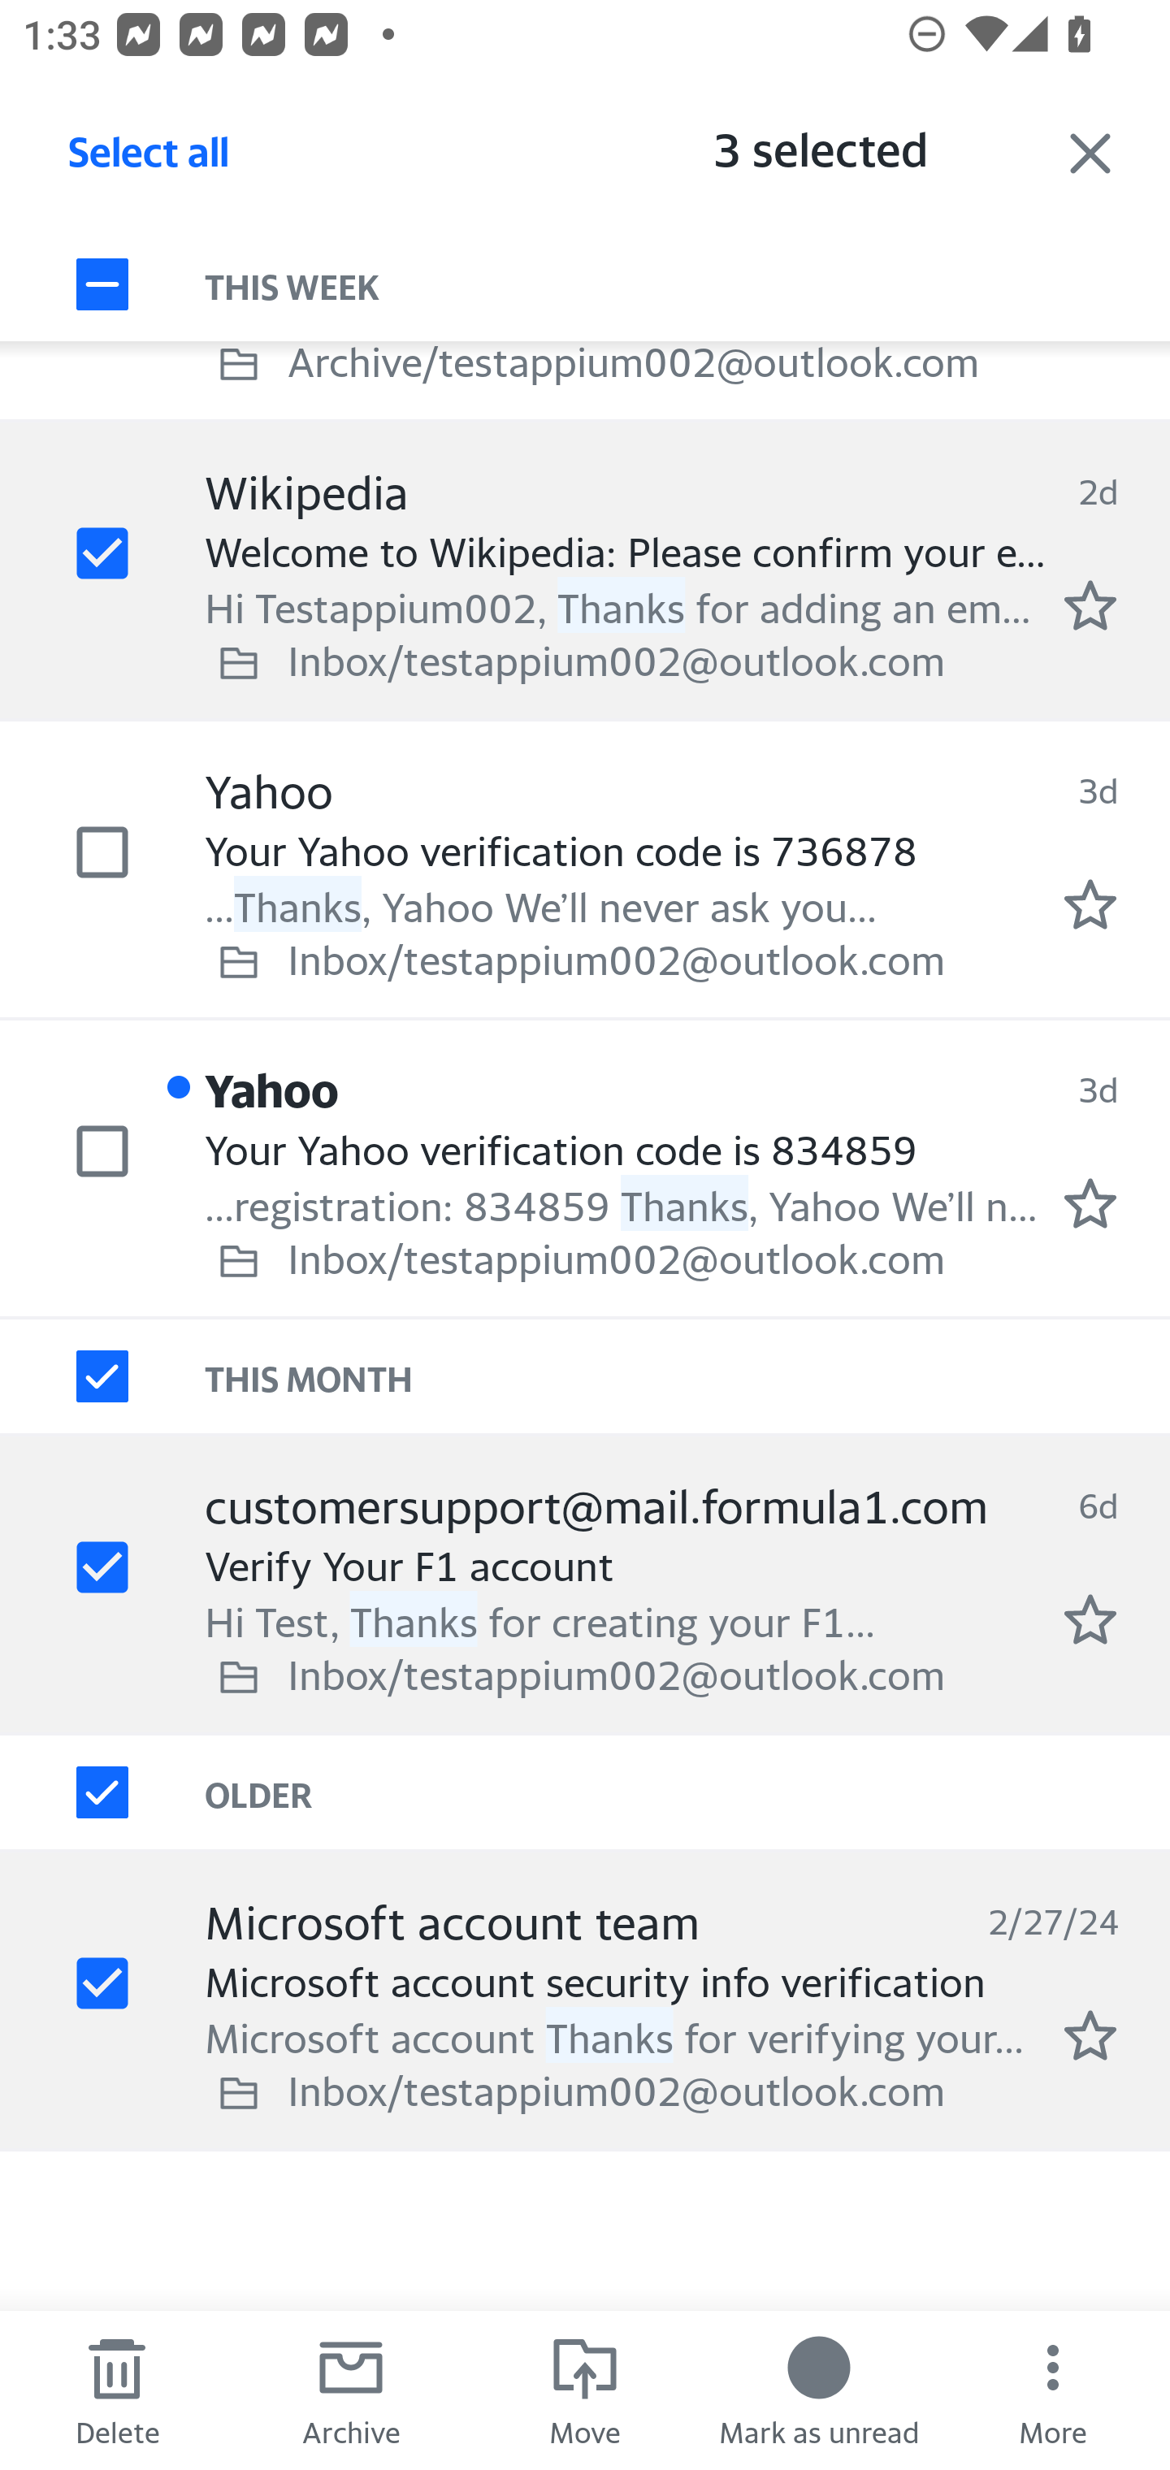 The image size is (1170, 2470). I want to click on Select all, so click(149, 160).